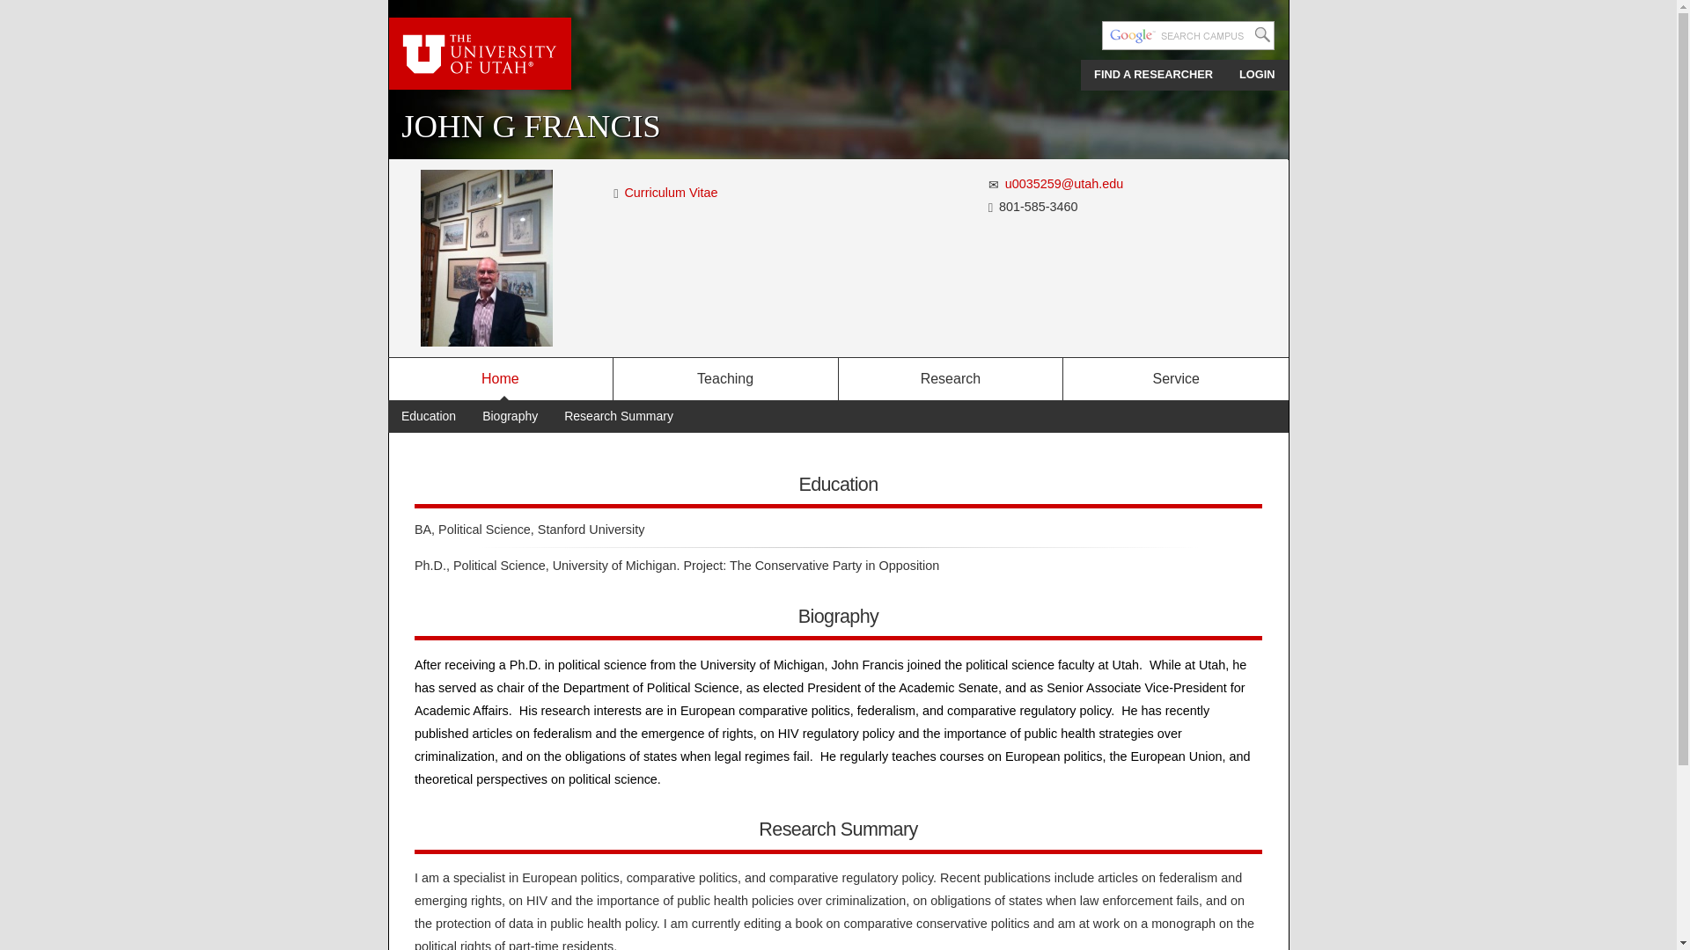  I want to click on Biography, so click(510, 416).